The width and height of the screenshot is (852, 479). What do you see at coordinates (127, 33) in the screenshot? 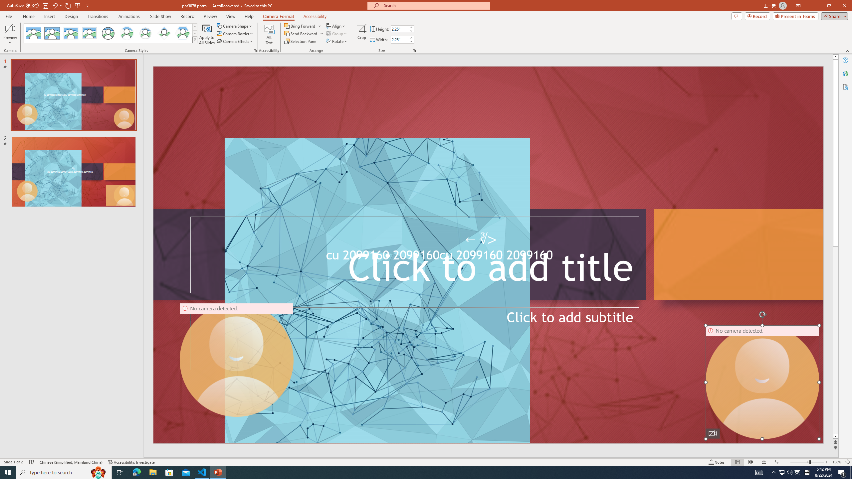
I see `Center Shadow Circle` at bounding box center [127, 33].